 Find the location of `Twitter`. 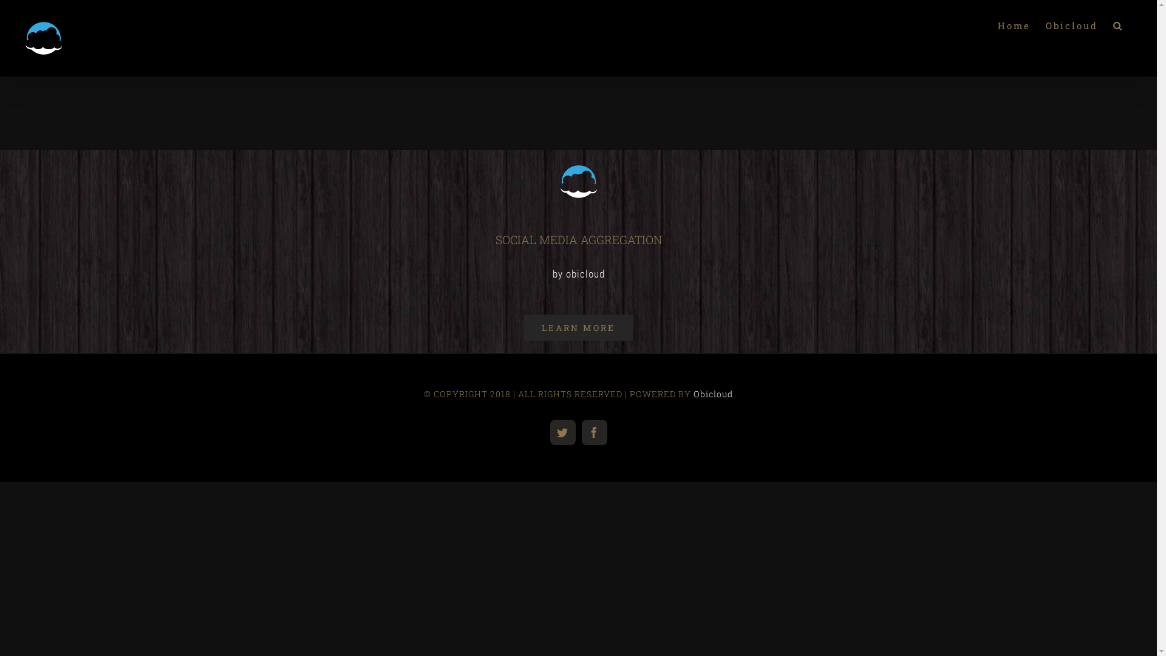

Twitter is located at coordinates (563, 432).